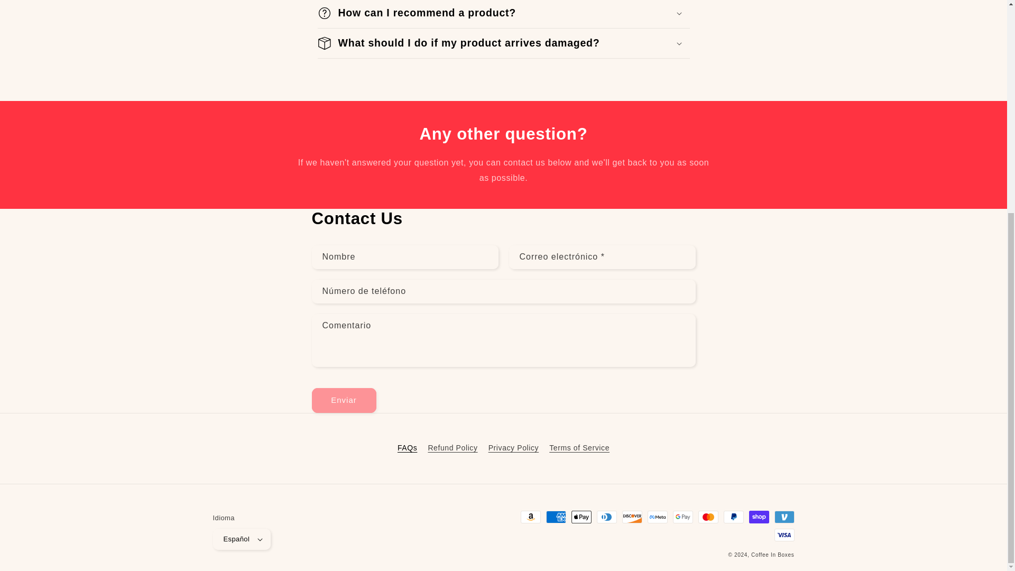 This screenshot has width=1015, height=571. What do you see at coordinates (513, 448) in the screenshot?
I see `Privacy Policy` at bounding box center [513, 448].